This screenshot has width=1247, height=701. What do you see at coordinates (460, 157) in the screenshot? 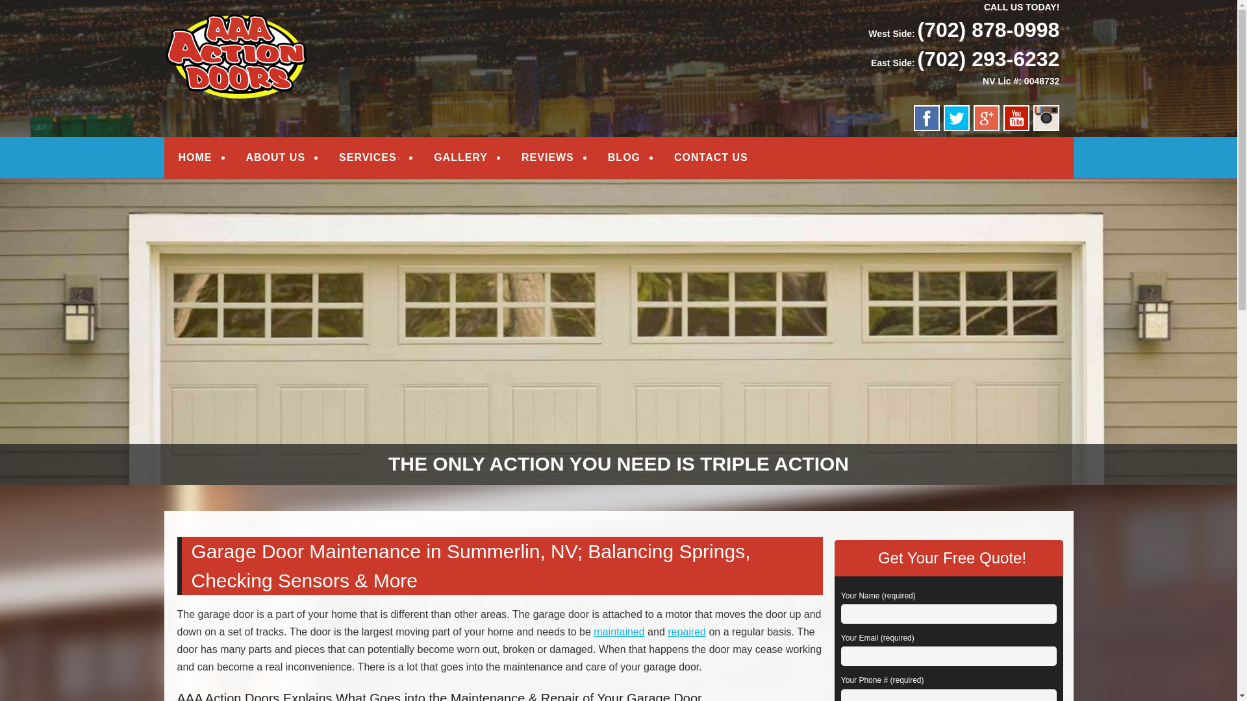
I see `GALLERY` at bounding box center [460, 157].